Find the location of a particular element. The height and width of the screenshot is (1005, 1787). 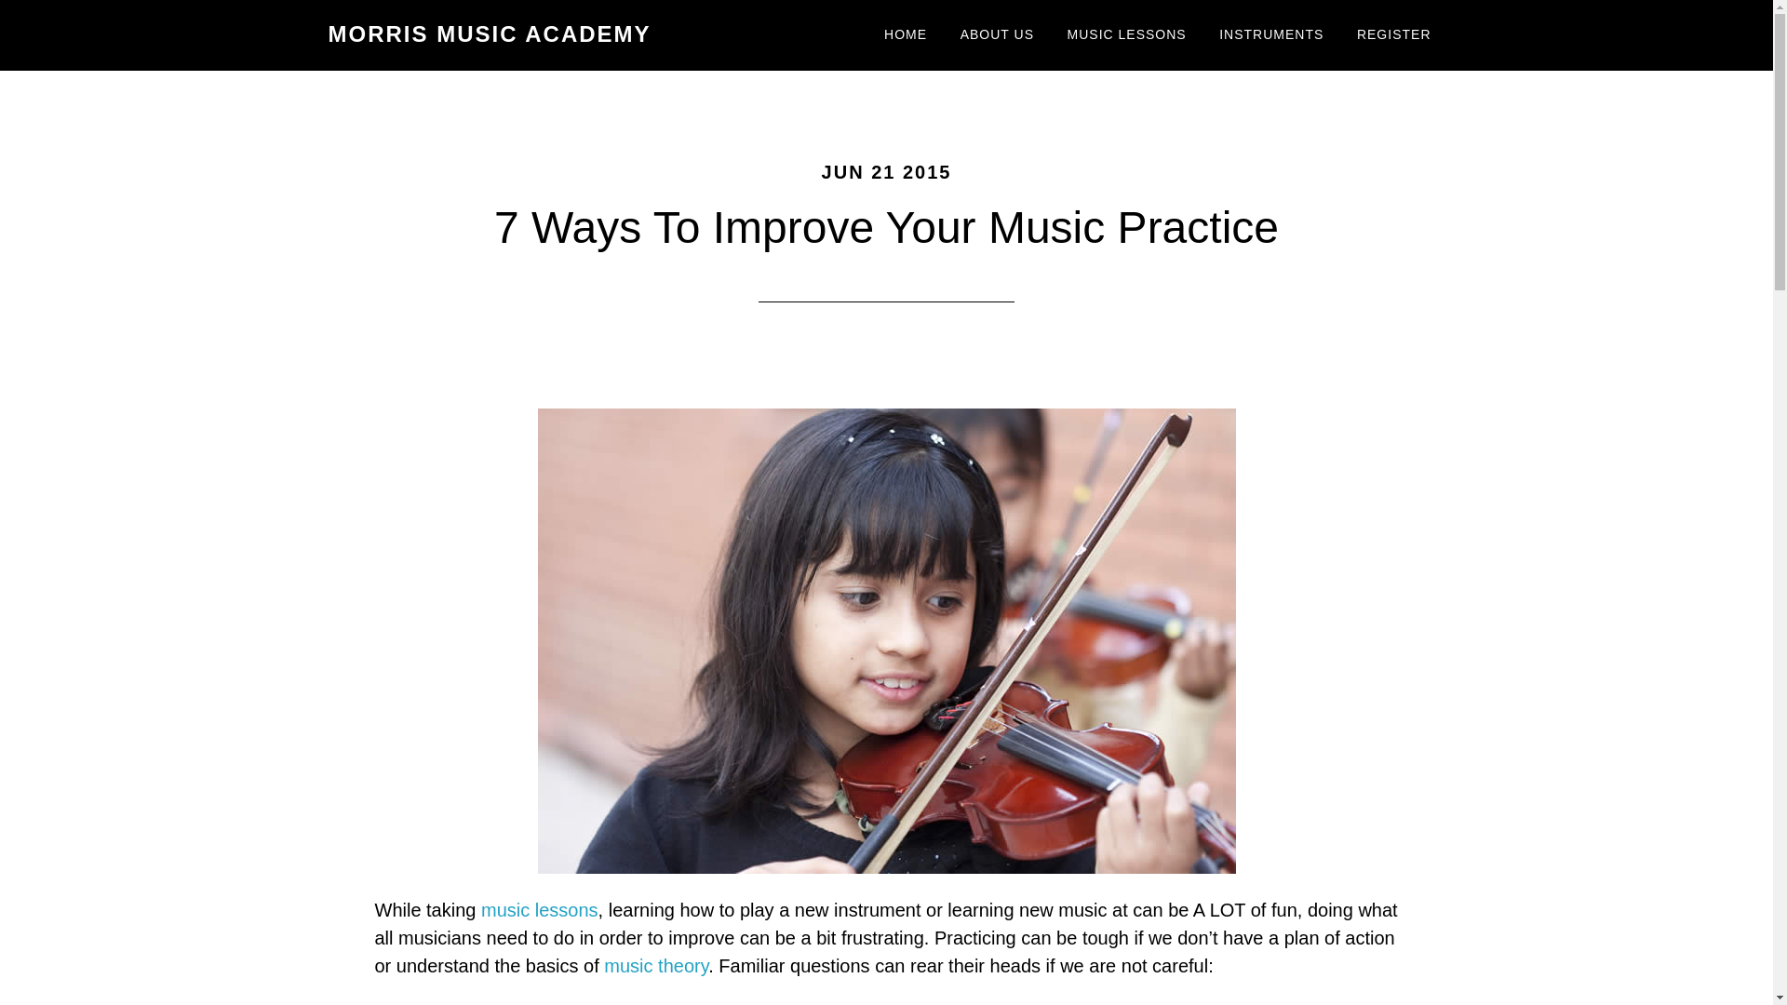

music lessons is located at coordinates (540, 910).